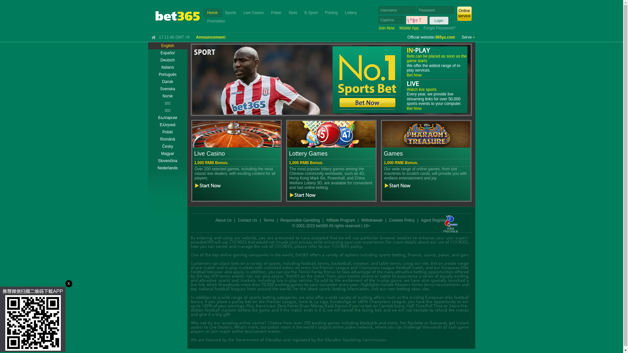  I want to click on Magyar, so click(167, 154).